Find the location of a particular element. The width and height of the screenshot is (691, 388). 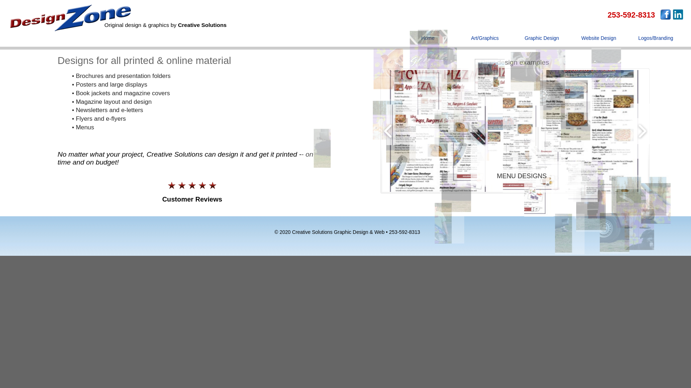

    Home     is located at coordinates (428, 42).